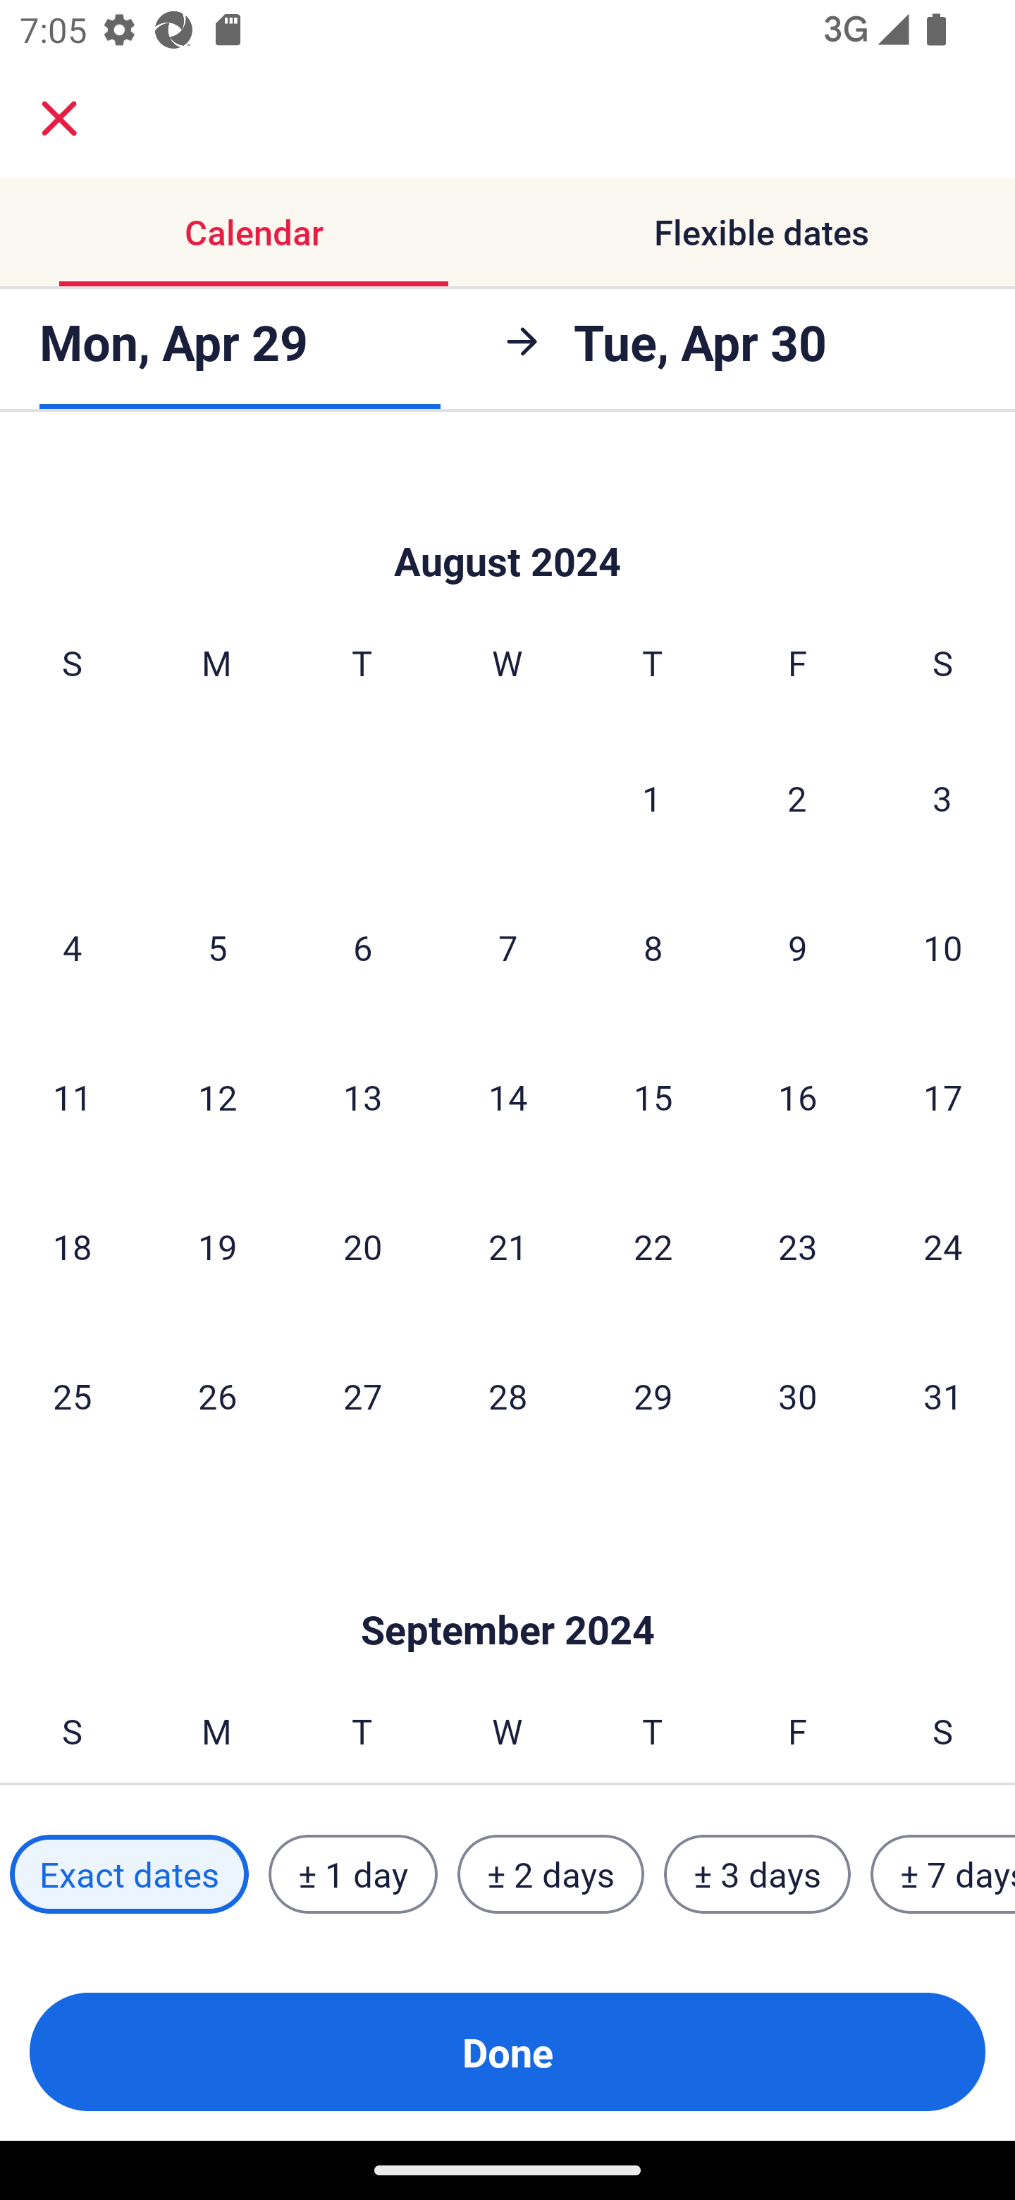 This screenshot has width=1015, height=2200. I want to click on ± 1 day, so click(352, 1874).